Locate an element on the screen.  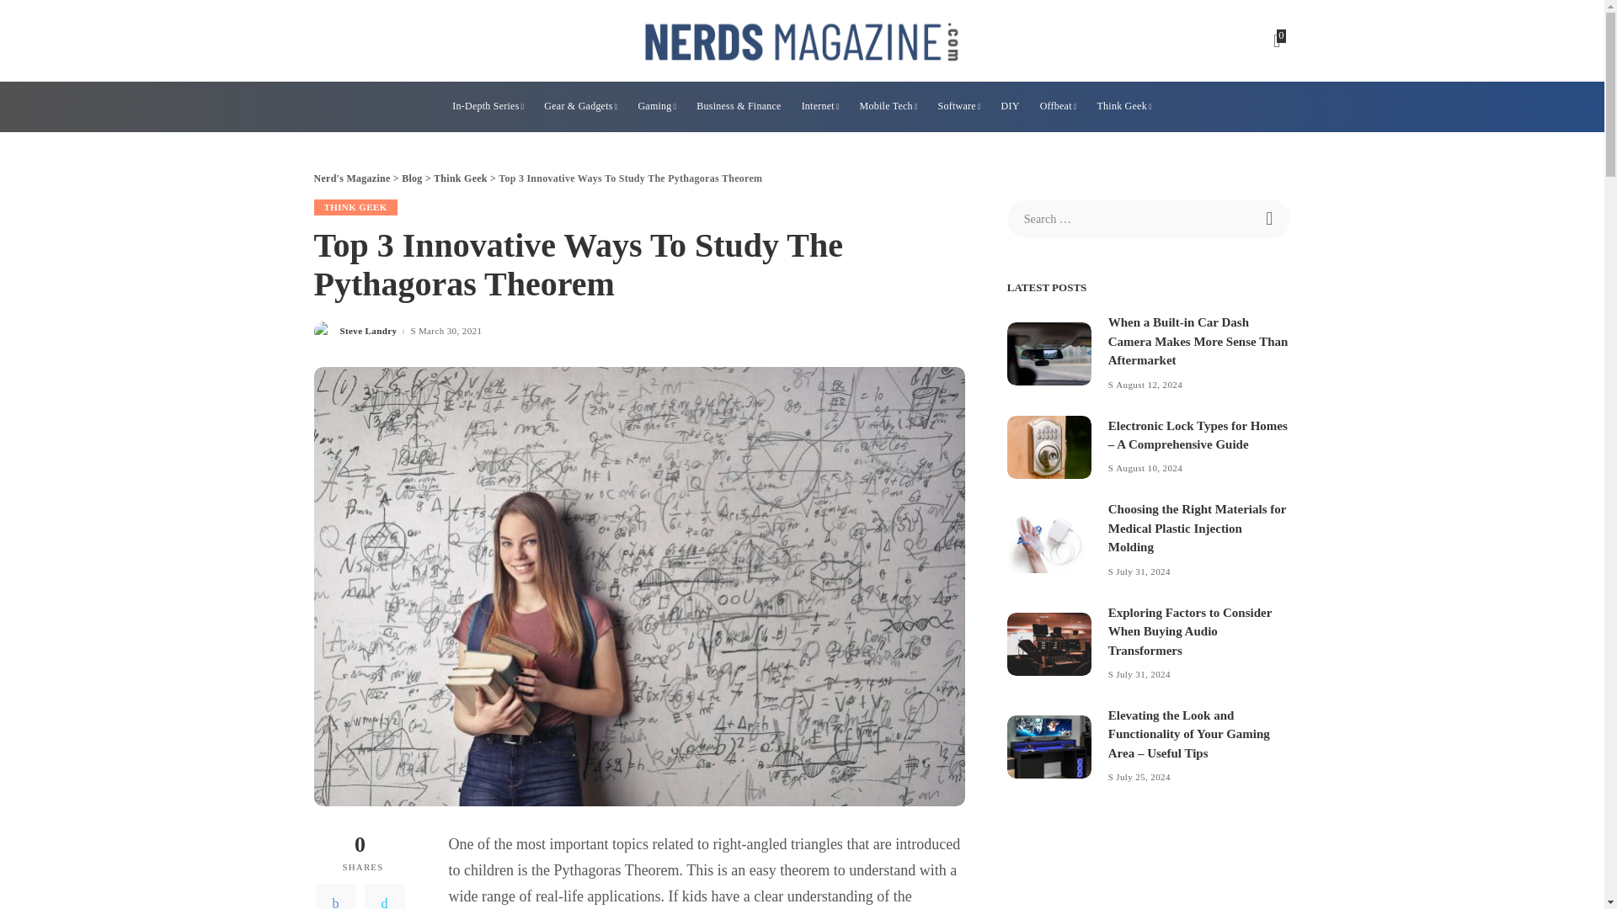
Go to Blog. is located at coordinates (411, 178).